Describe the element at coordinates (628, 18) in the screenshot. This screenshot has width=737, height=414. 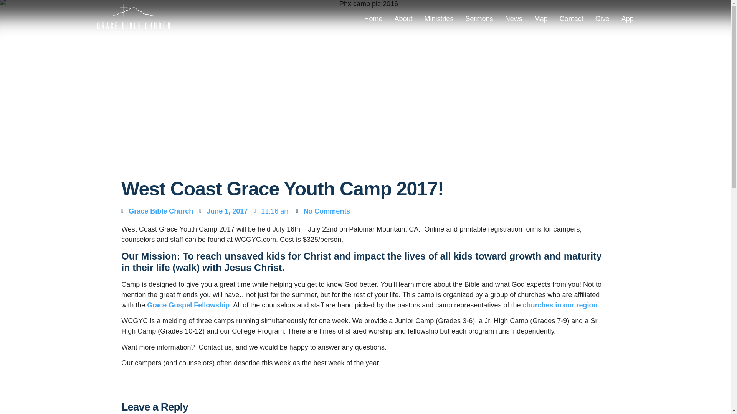
I see `App` at that location.